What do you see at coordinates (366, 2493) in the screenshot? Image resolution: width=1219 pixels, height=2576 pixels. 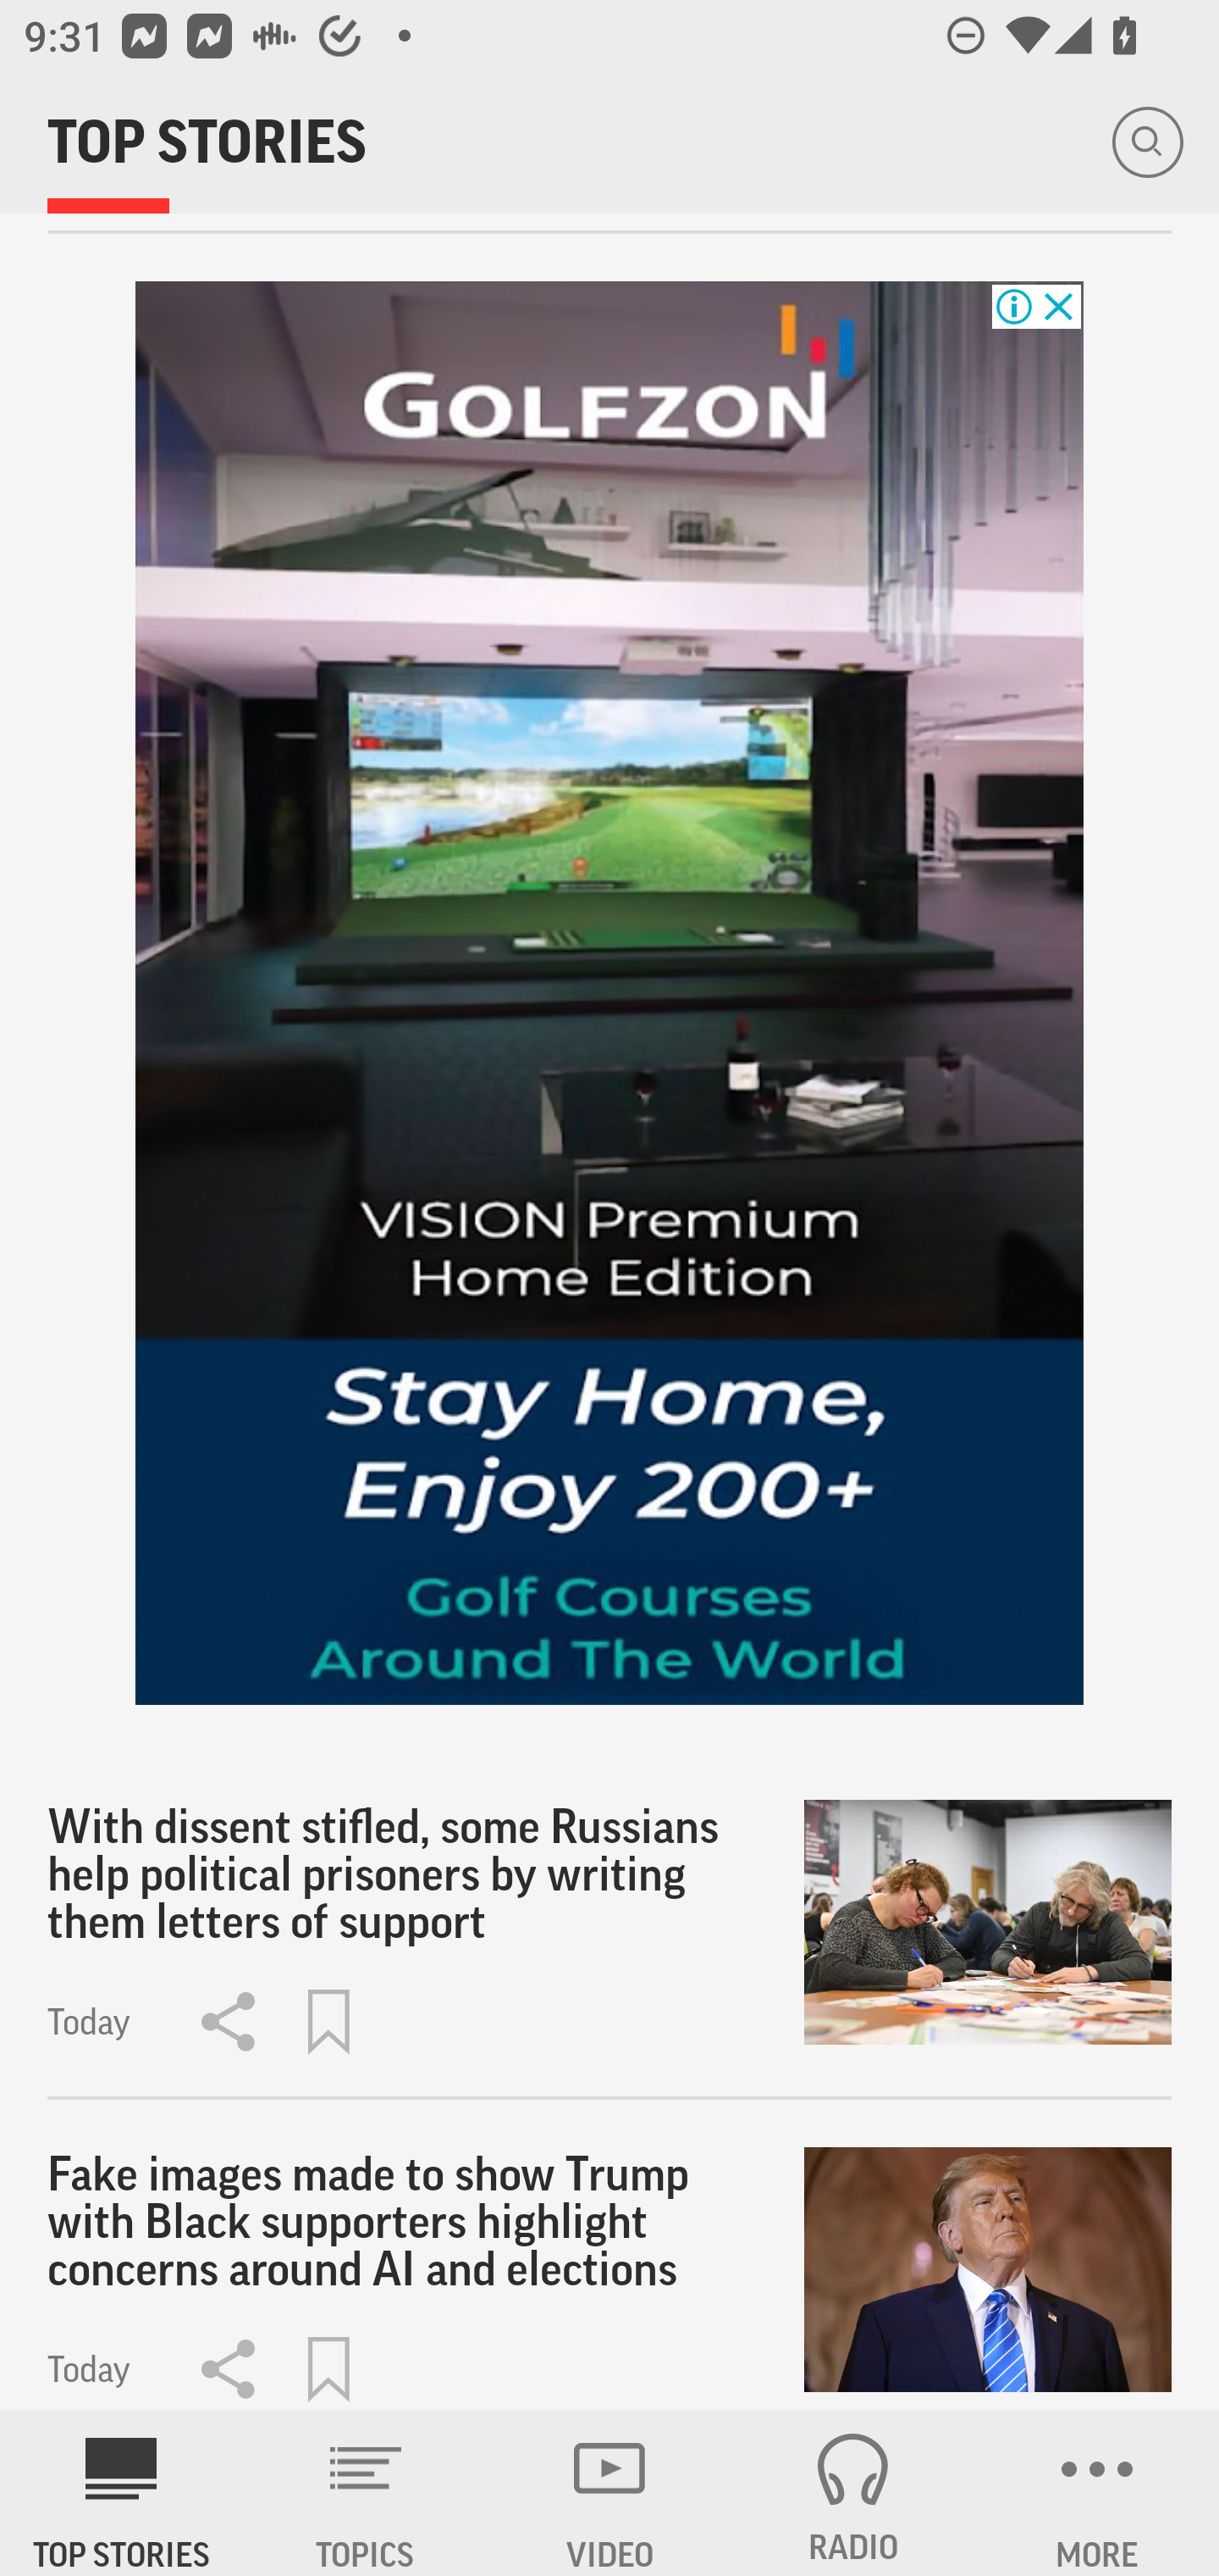 I see `TOPICS` at bounding box center [366, 2493].